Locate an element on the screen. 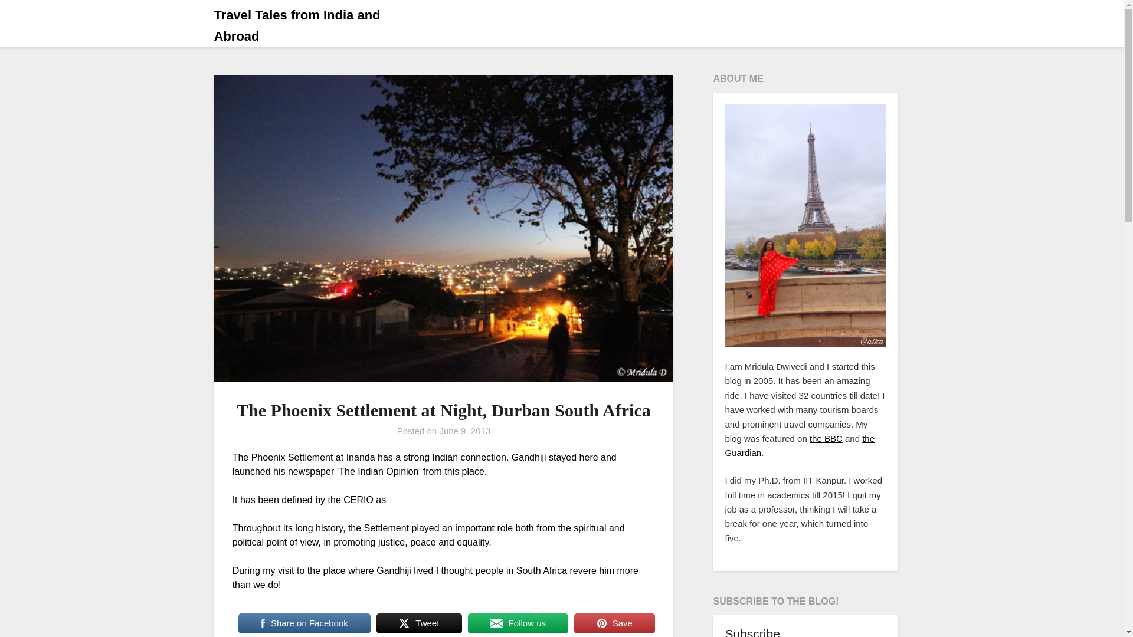 This screenshot has width=1133, height=637. Follow us is located at coordinates (518, 623).